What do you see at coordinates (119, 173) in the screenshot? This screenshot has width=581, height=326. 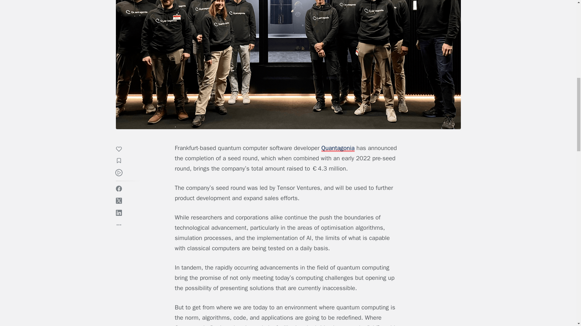 I see `Listen this article` at bounding box center [119, 173].